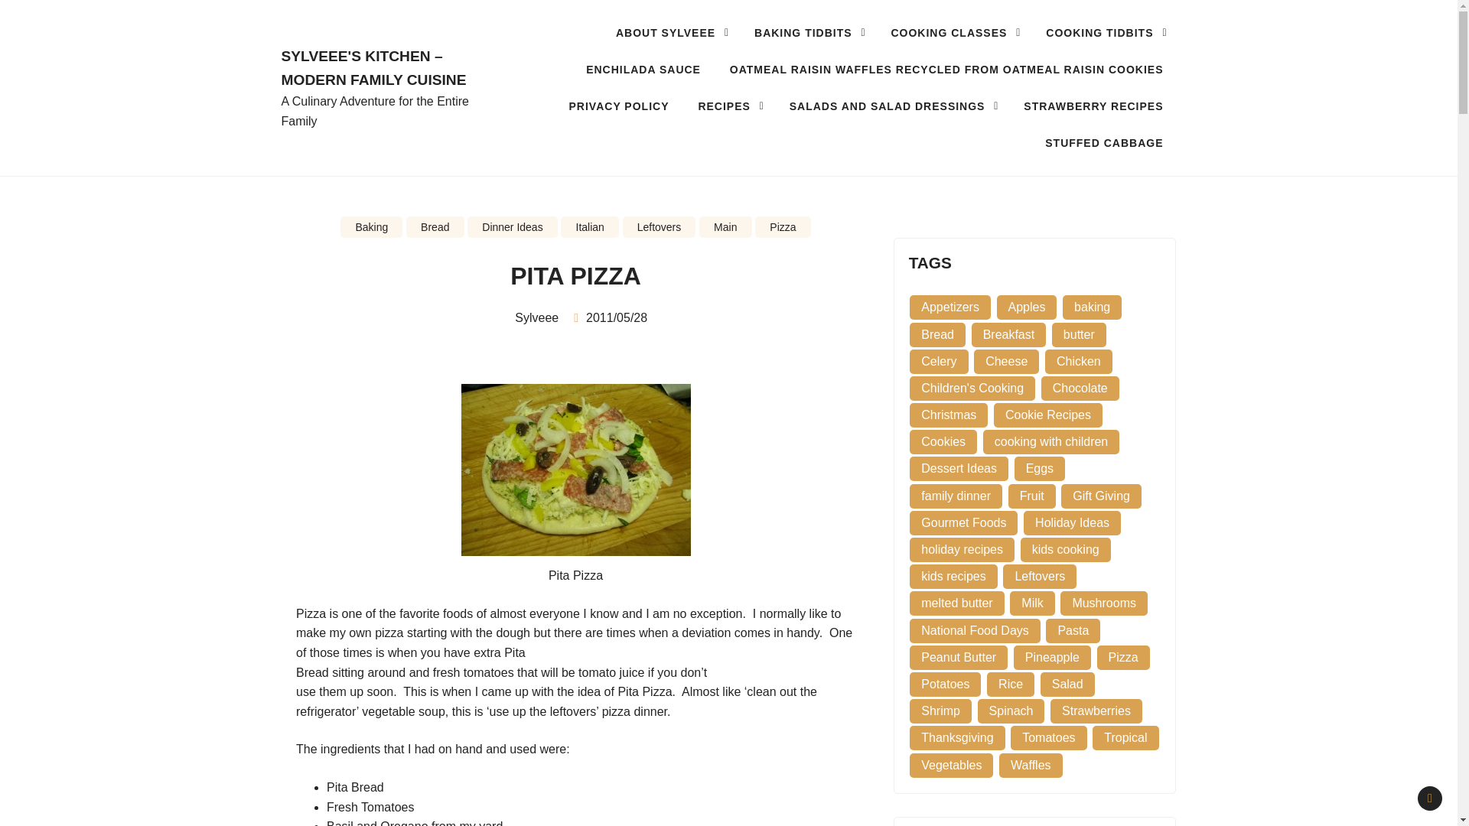 The image size is (1469, 826). I want to click on PRIVACY POLICY, so click(620, 106).